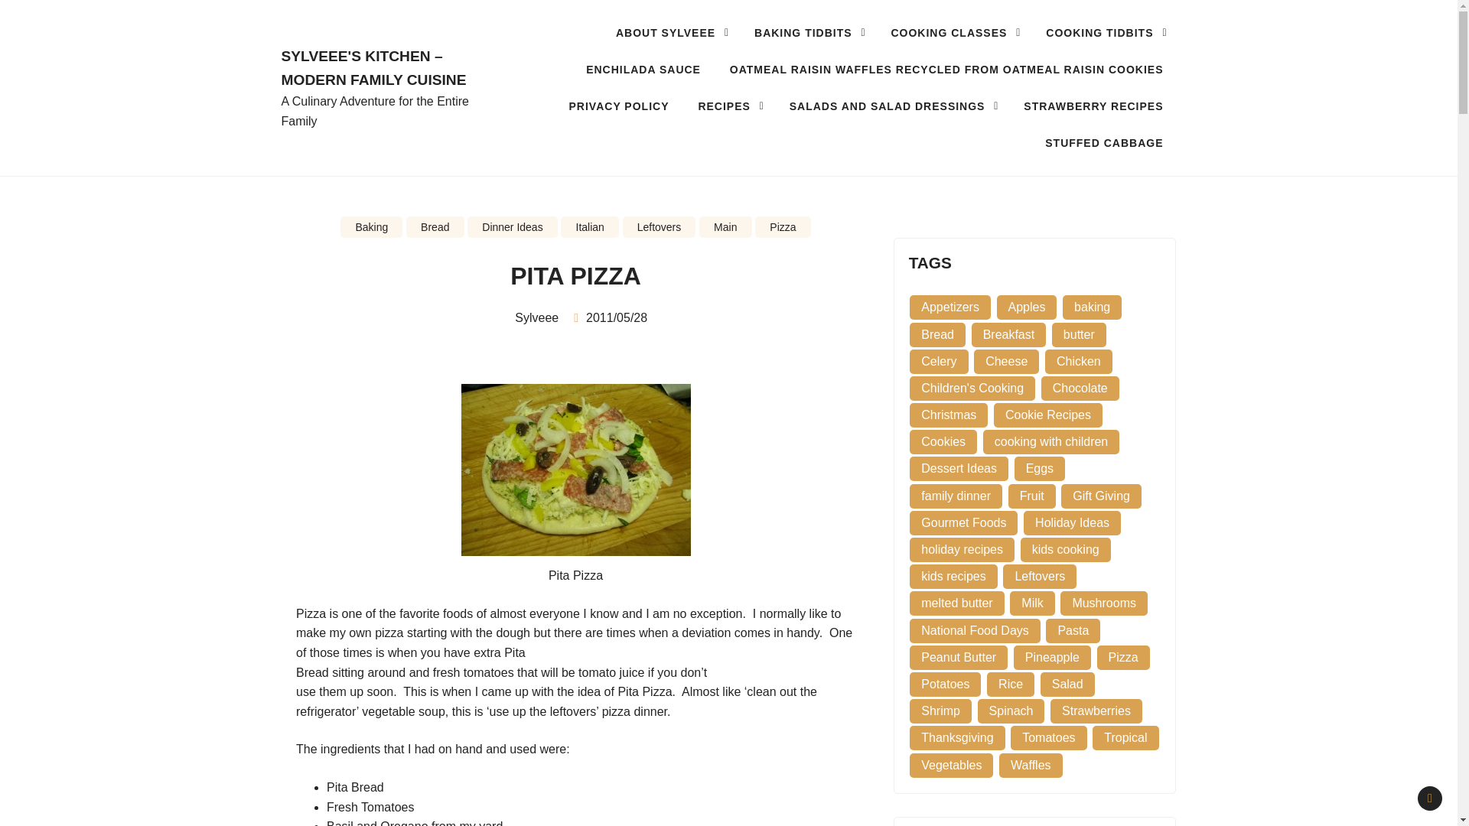 The image size is (1469, 826). I want to click on PRIVACY POLICY, so click(620, 106).